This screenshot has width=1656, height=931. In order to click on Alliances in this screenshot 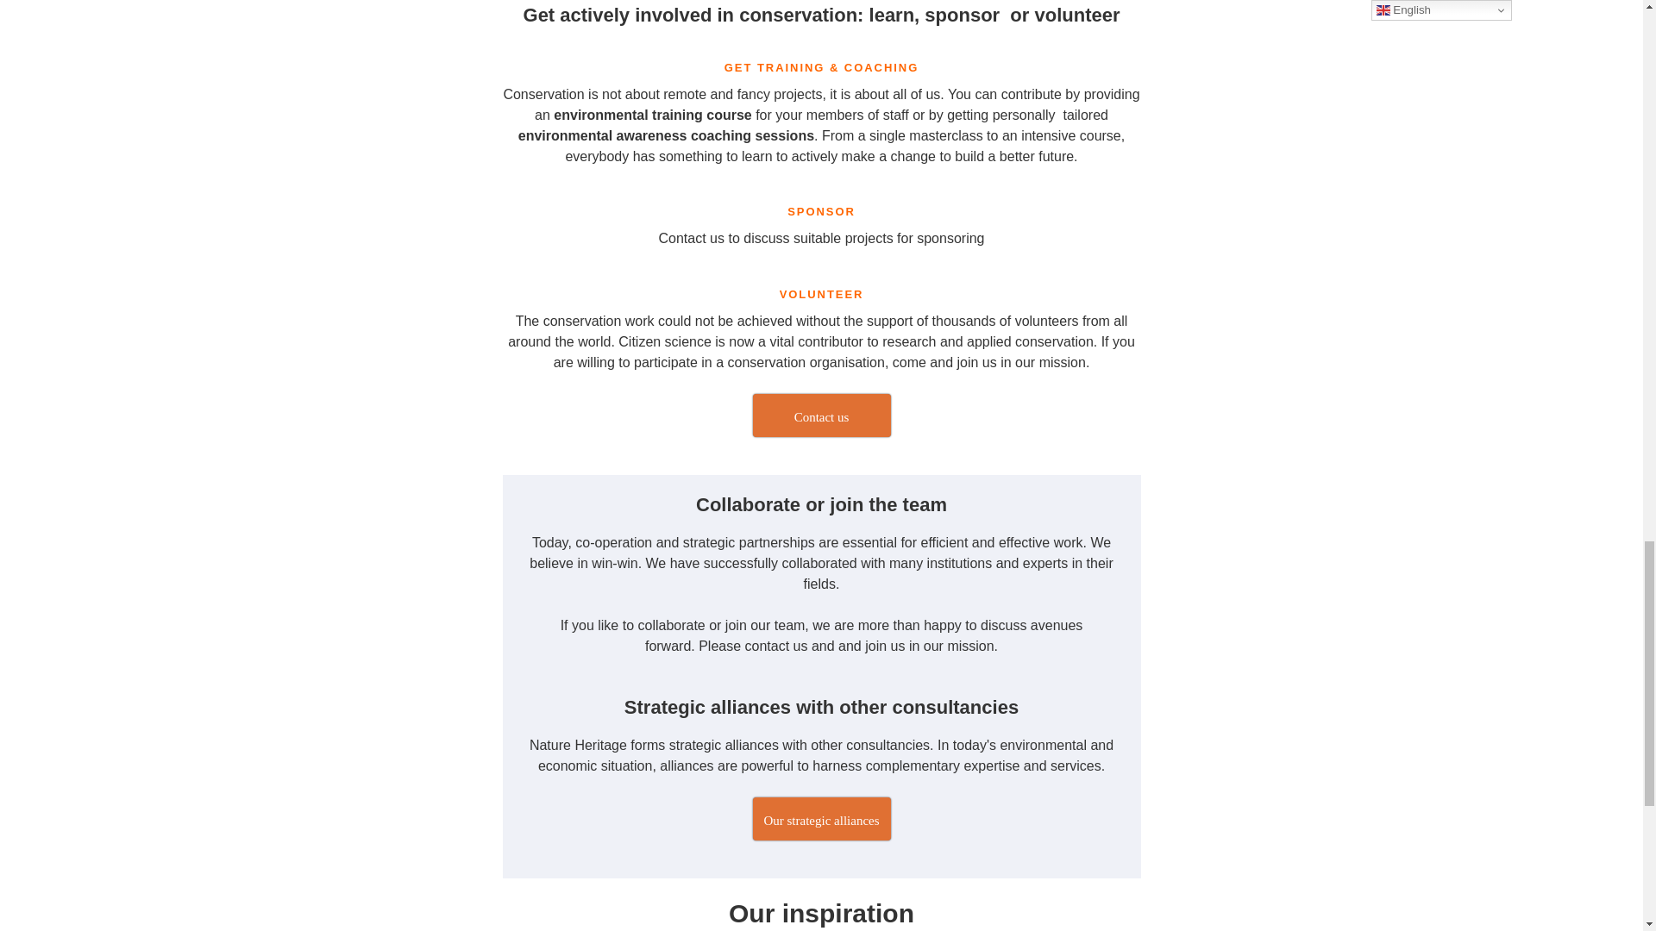, I will do `click(821, 819)`.